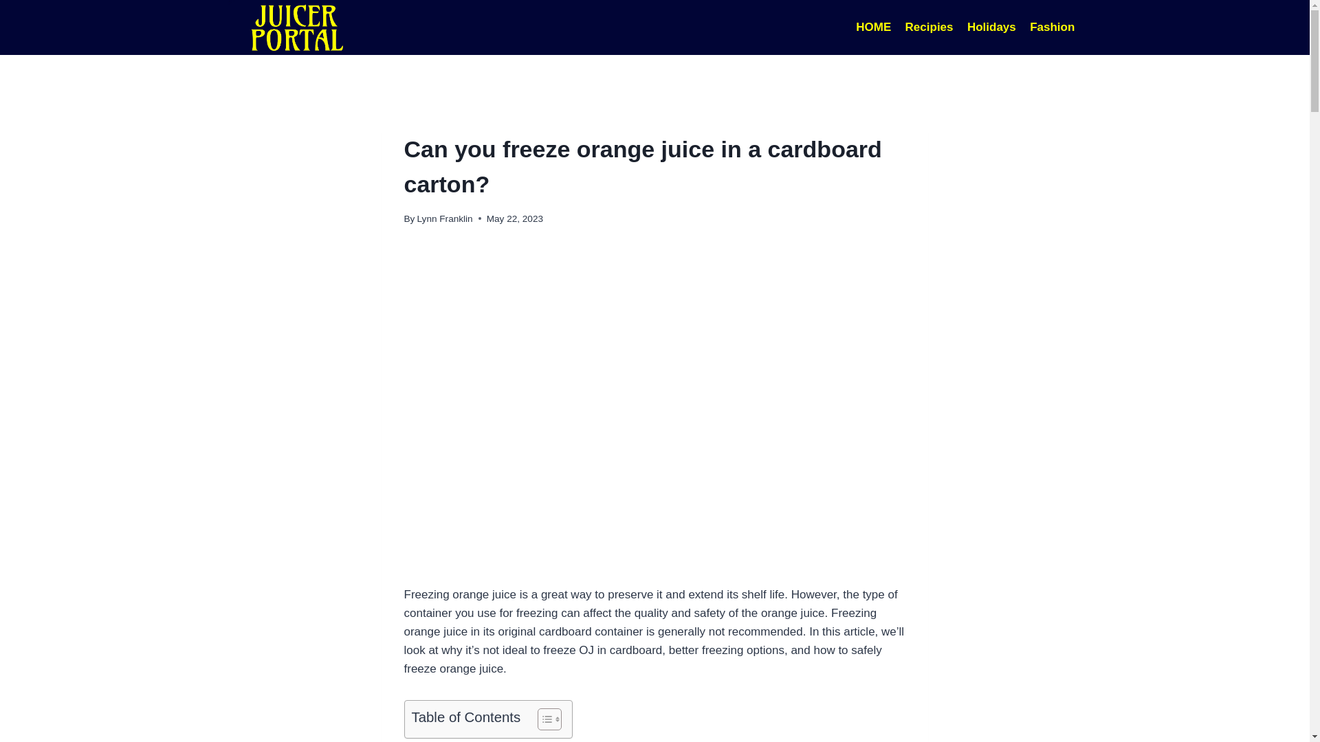 This screenshot has width=1320, height=742. What do you see at coordinates (1053, 27) in the screenshot?
I see `Fashion` at bounding box center [1053, 27].